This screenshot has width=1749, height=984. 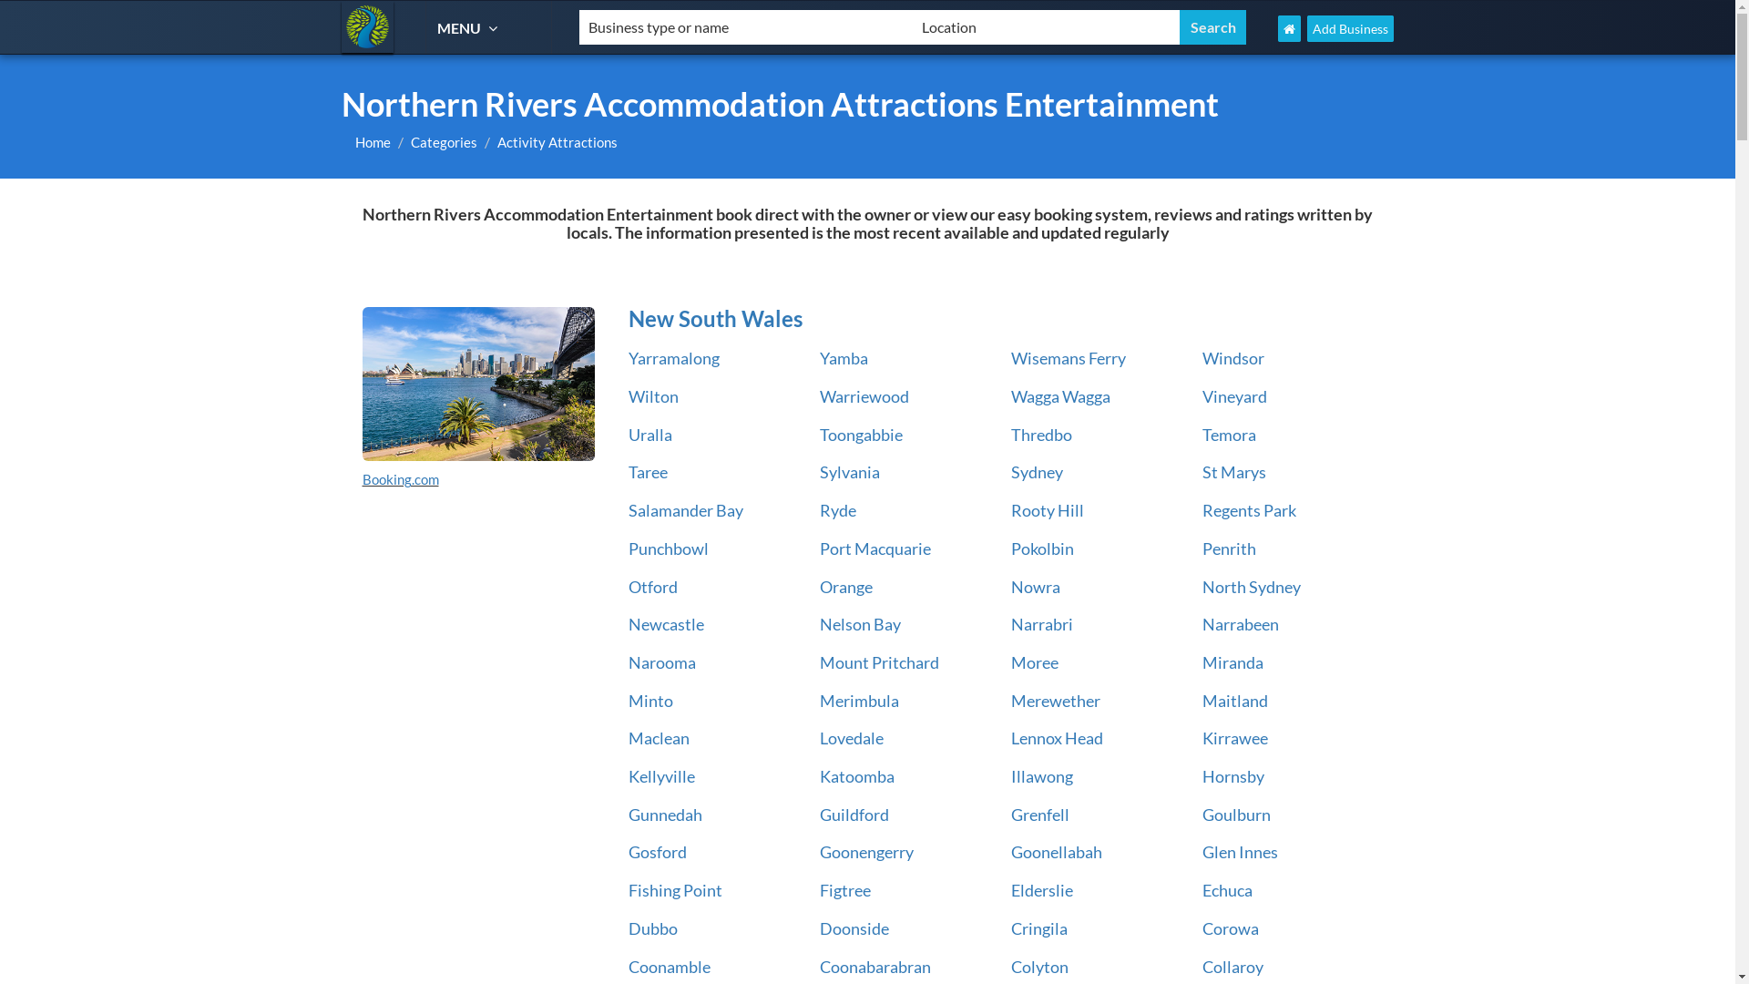 I want to click on Uralla, so click(x=650, y=435).